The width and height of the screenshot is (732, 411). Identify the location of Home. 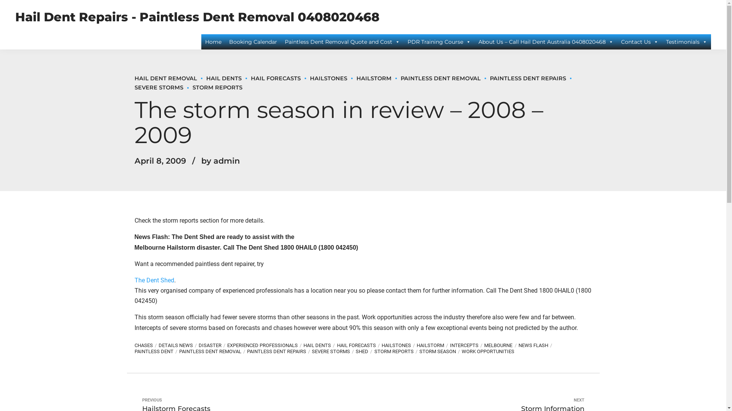
(213, 42).